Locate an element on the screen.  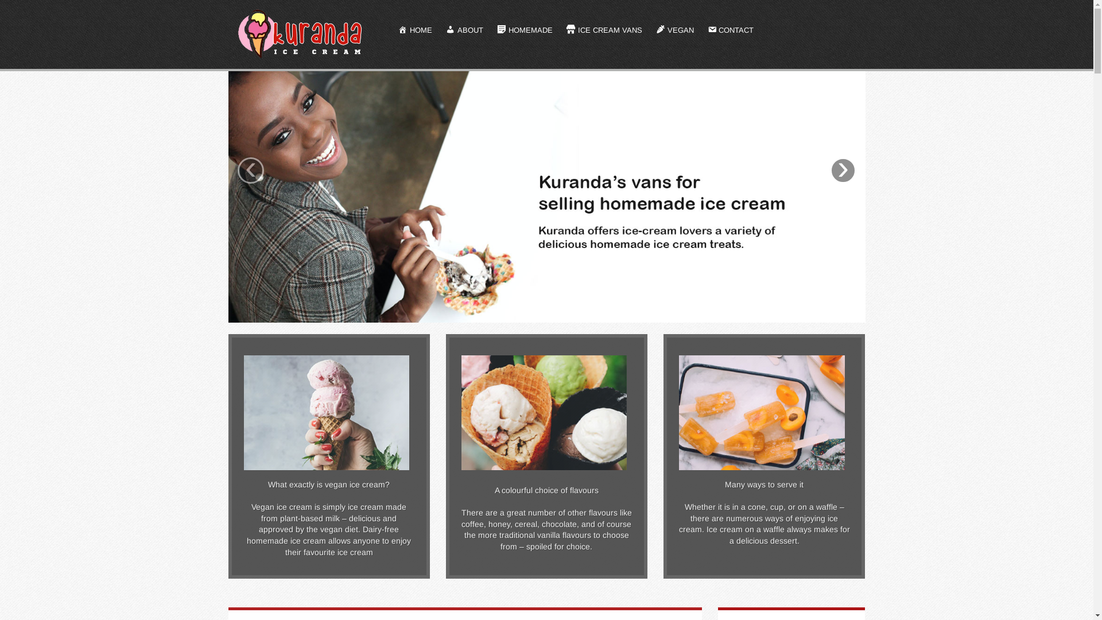
HOME is located at coordinates (416, 31).